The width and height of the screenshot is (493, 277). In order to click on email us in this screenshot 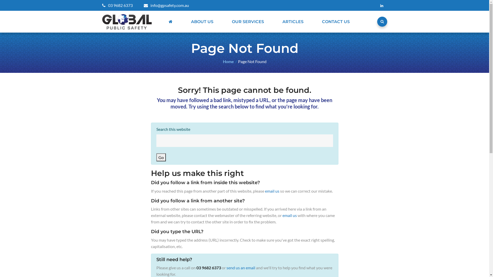, I will do `click(272, 191)`.